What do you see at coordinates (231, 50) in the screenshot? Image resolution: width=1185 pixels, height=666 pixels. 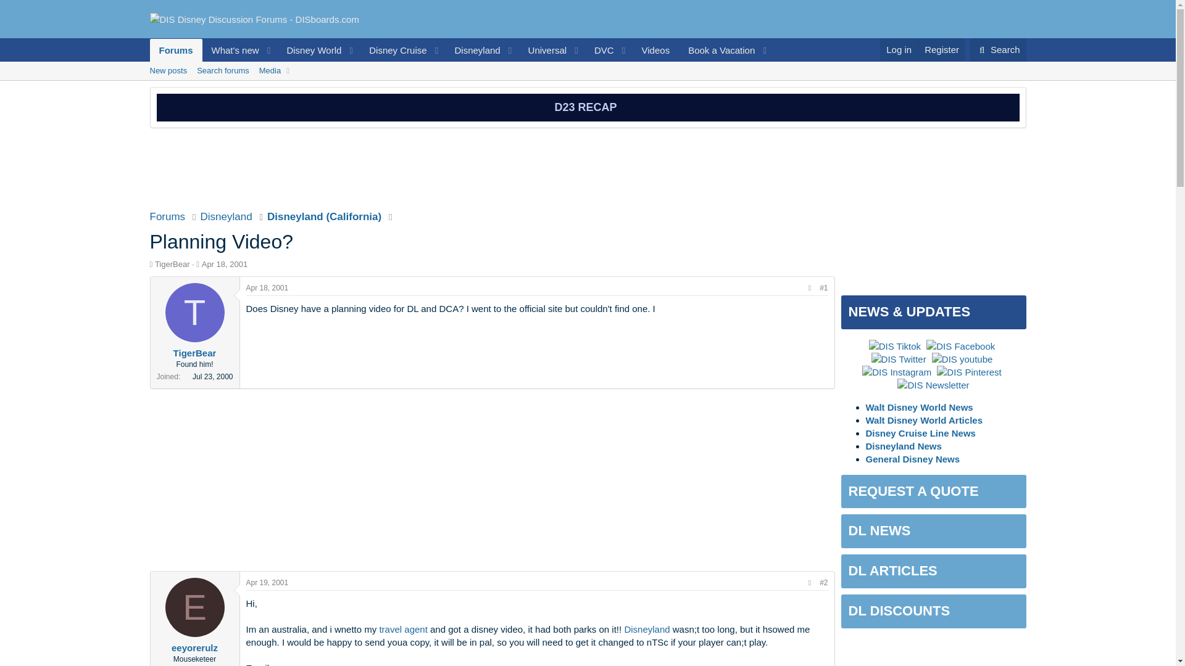 I see `What's new` at bounding box center [231, 50].